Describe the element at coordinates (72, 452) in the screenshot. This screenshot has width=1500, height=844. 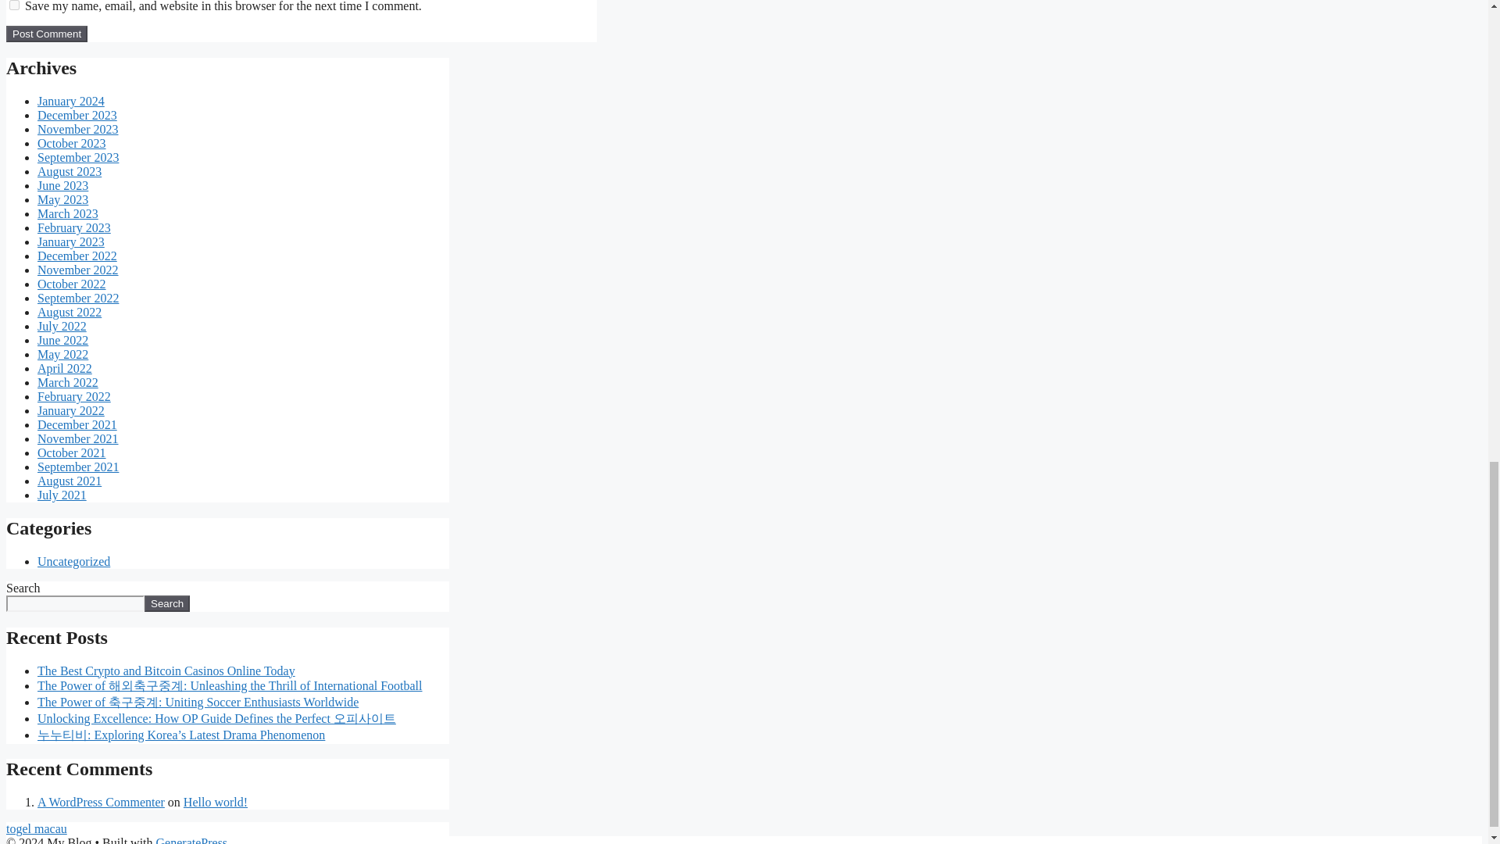
I see `October 2021` at that location.